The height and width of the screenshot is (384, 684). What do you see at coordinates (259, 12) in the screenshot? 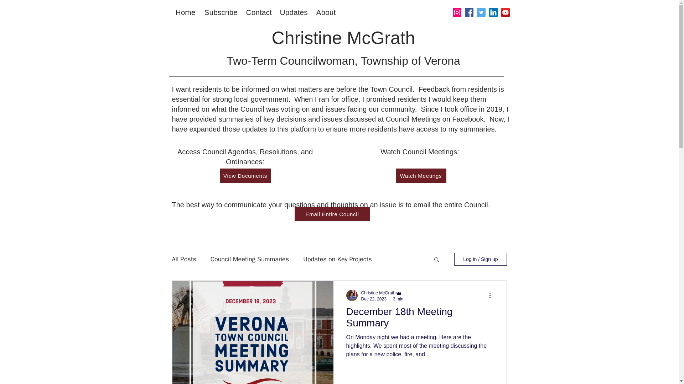
I see `Contact` at bounding box center [259, 12].